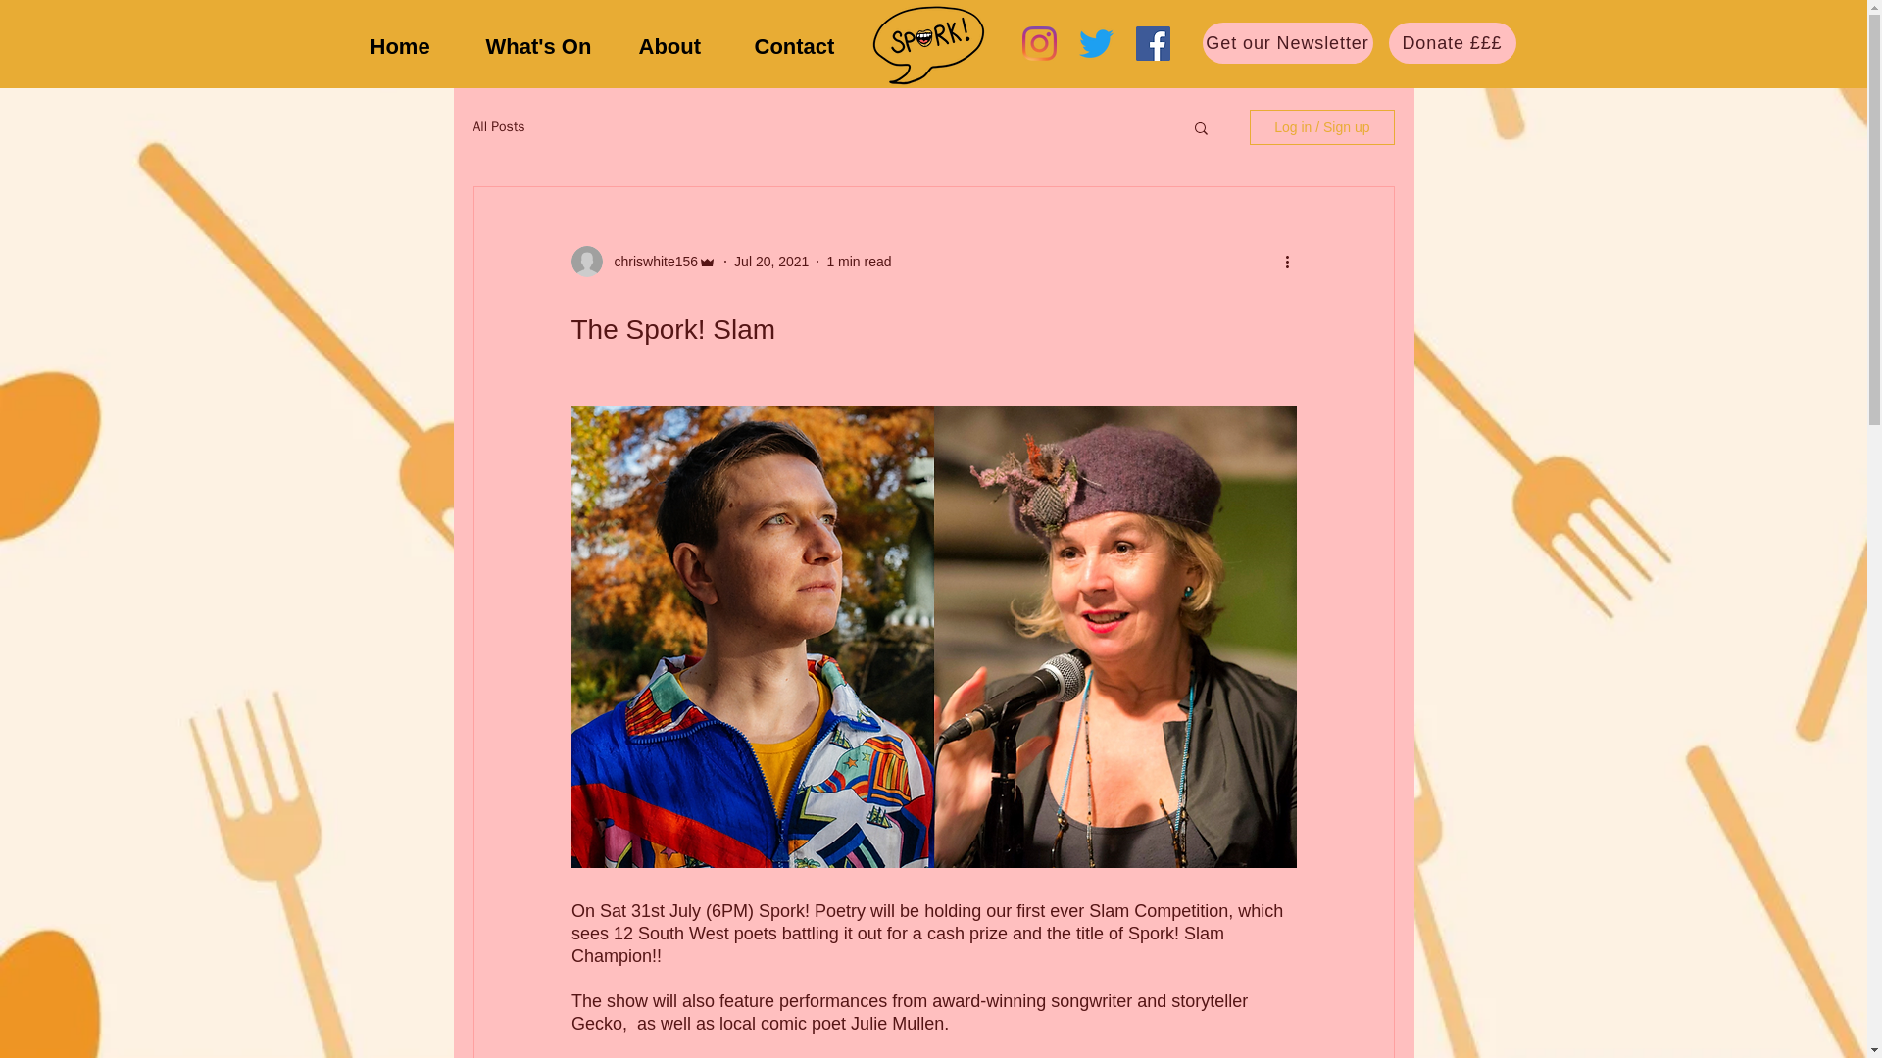 The width and height of the screenshot is (1882, 1058). Describe the element at coordinates (927, 44) in the screenshot. I see `Spork element line.png` at that location.